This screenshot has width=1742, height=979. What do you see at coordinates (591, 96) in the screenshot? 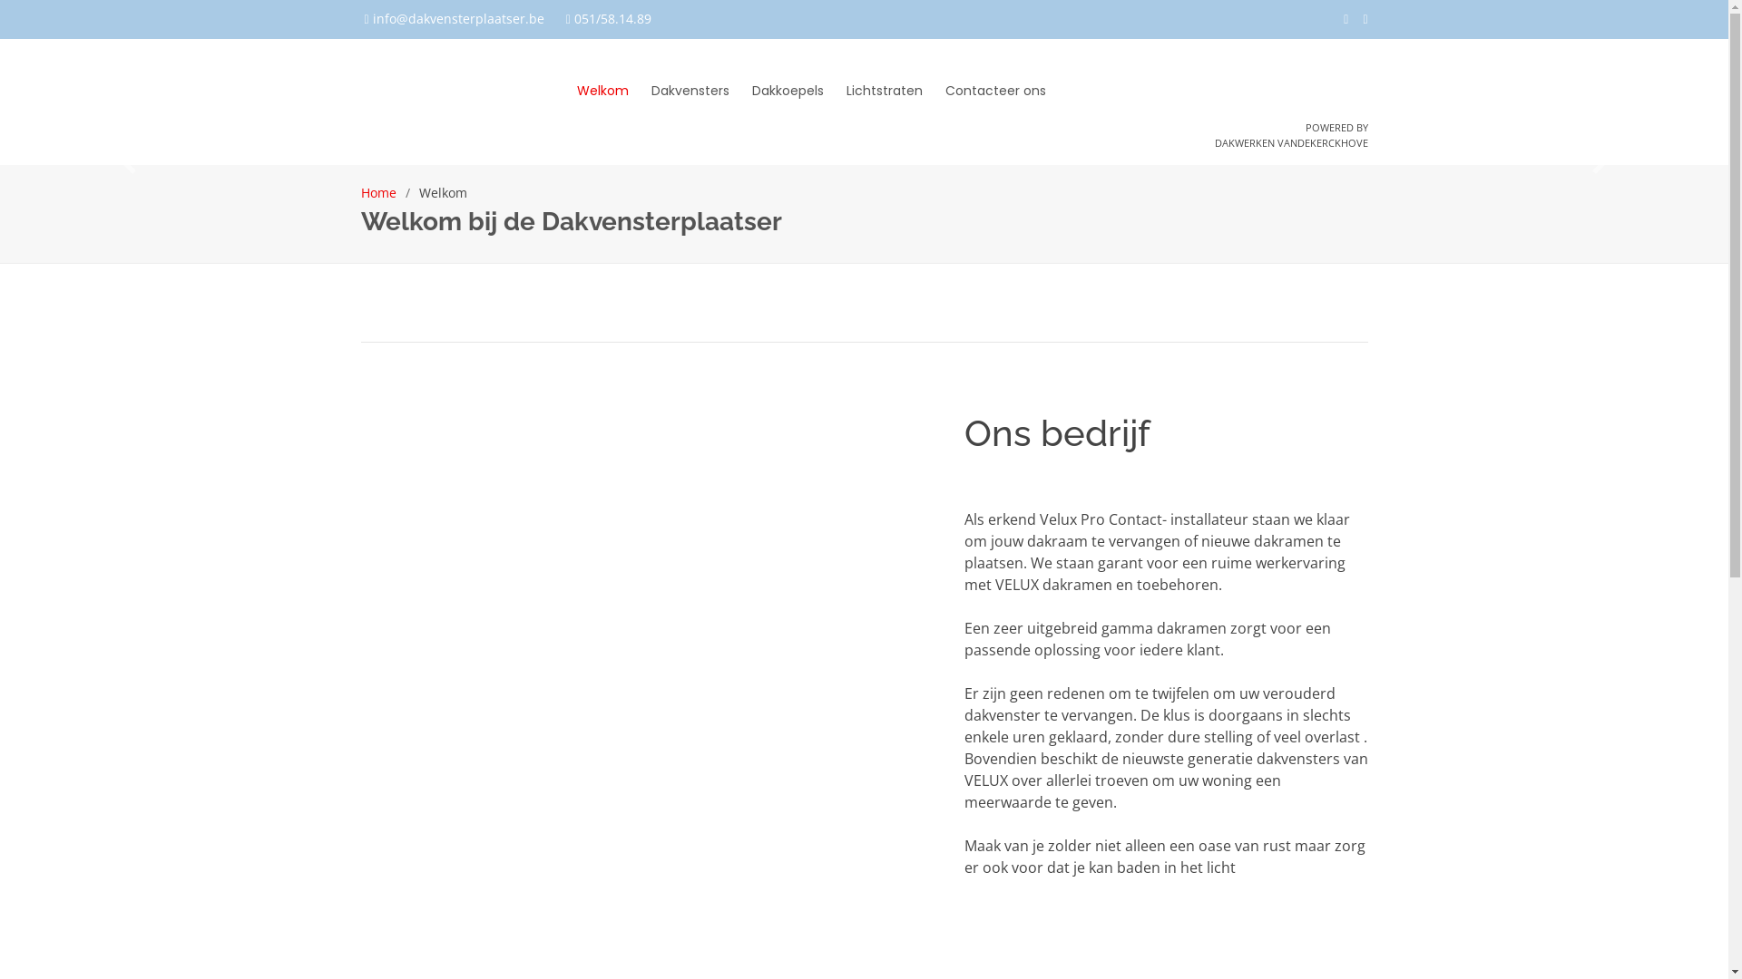
I see `Welkom` at bounding box center [591, 96].